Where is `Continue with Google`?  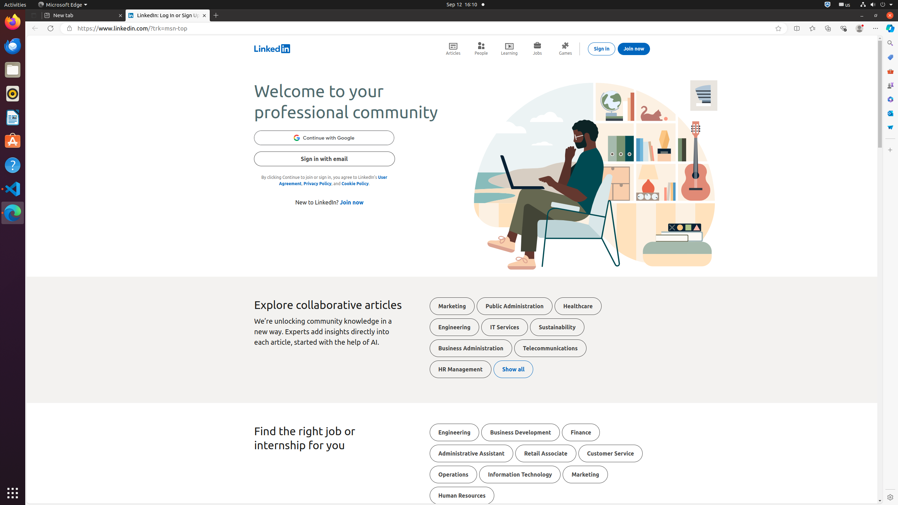
Continue with Google is located at coordinates (324, 138).